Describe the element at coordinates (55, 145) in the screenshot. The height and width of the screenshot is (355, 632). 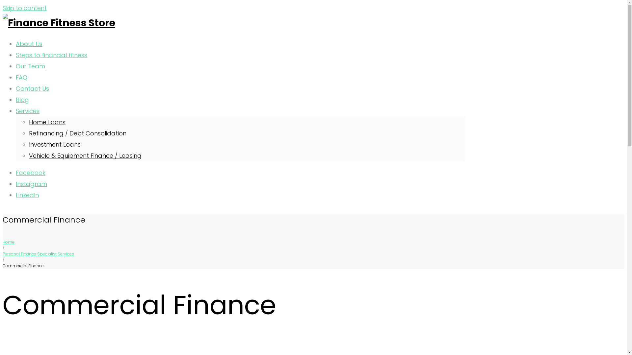
I see `Investment Loans` at that location.